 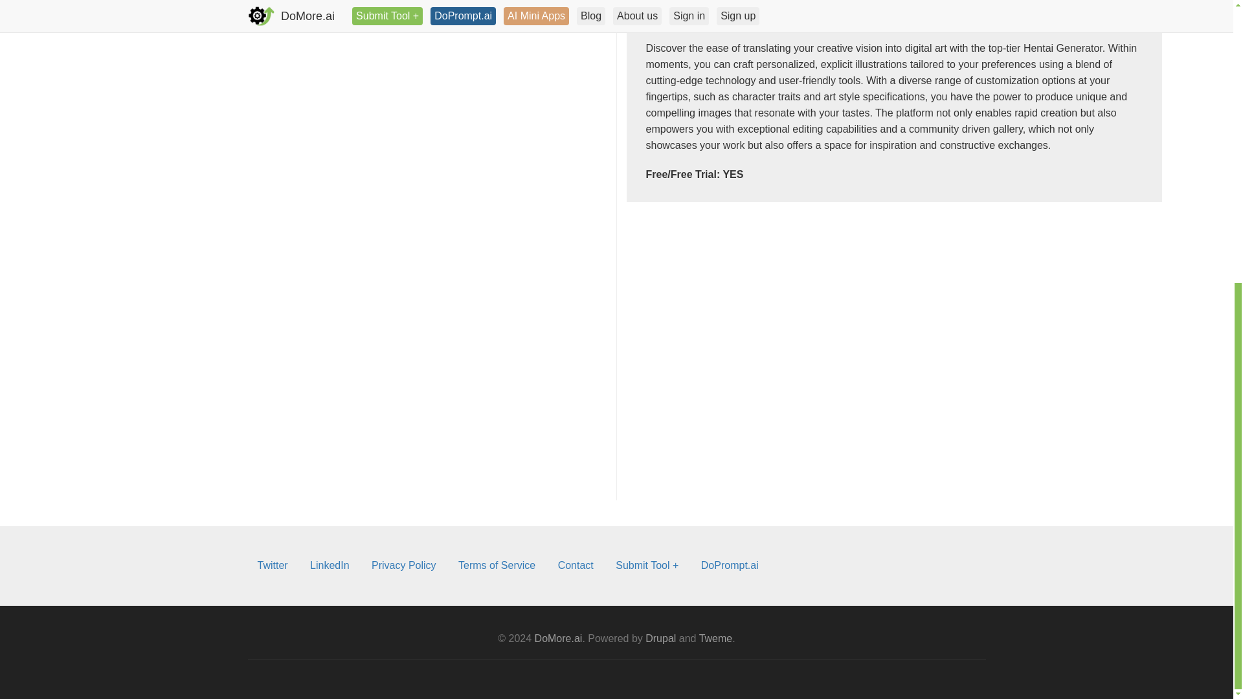 I want to click on Twitter, so click(x=272, y=566).